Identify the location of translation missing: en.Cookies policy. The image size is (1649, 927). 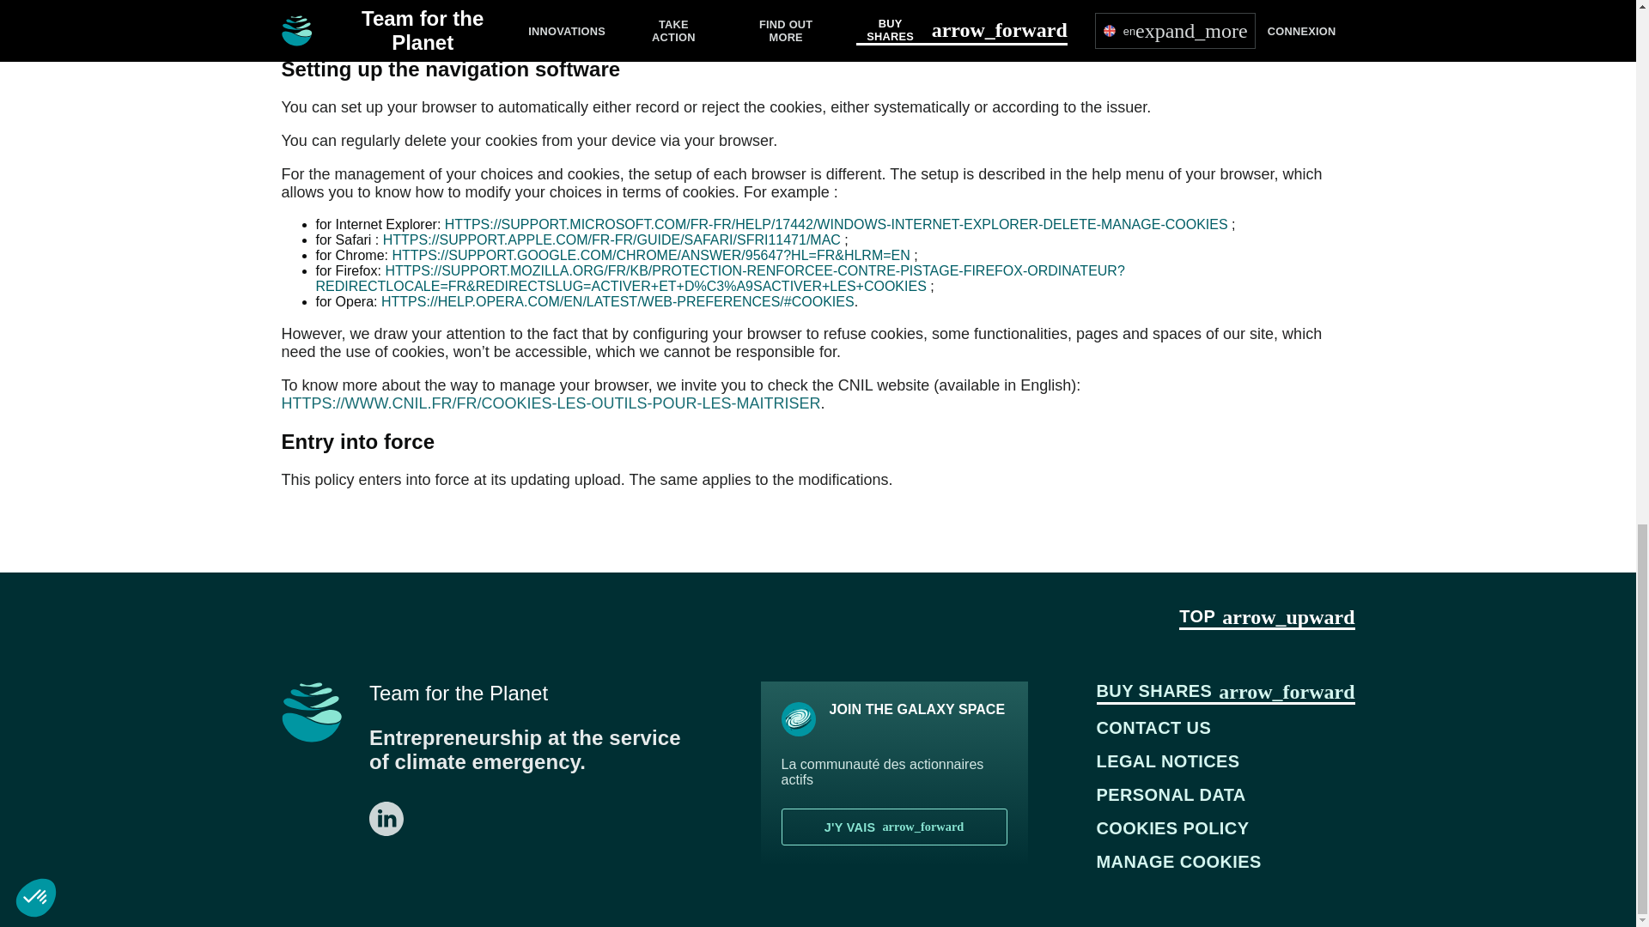
(1173, 828).